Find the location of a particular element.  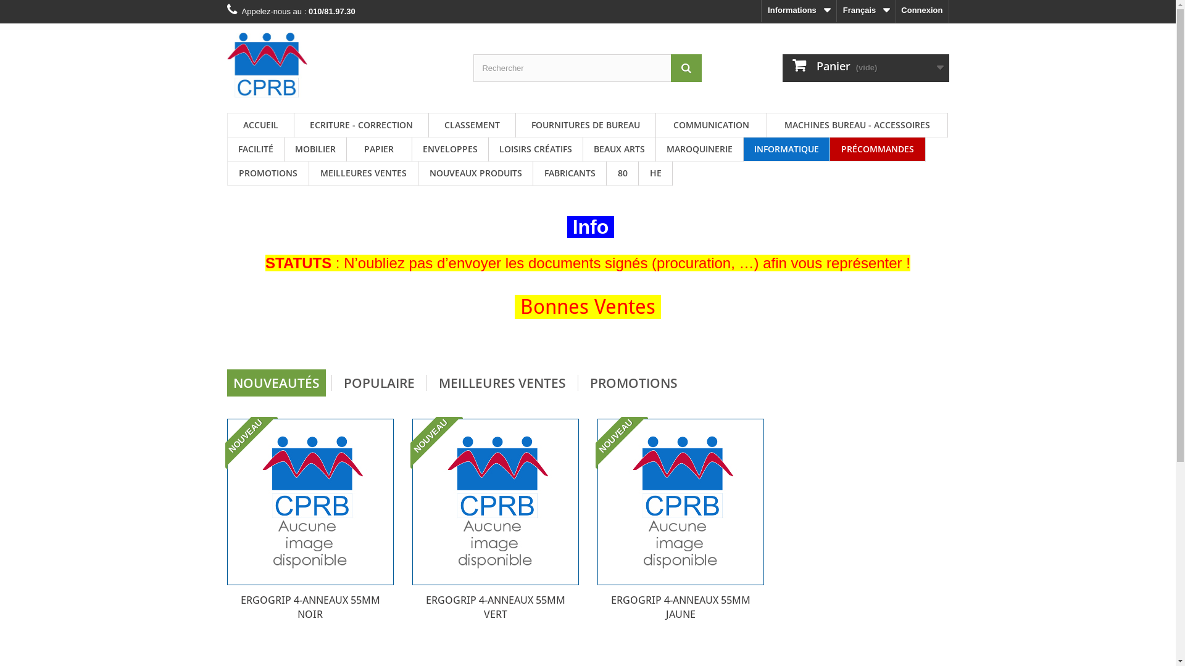

ECRITURE - CORRECTION is located at coordinates (360, 125).